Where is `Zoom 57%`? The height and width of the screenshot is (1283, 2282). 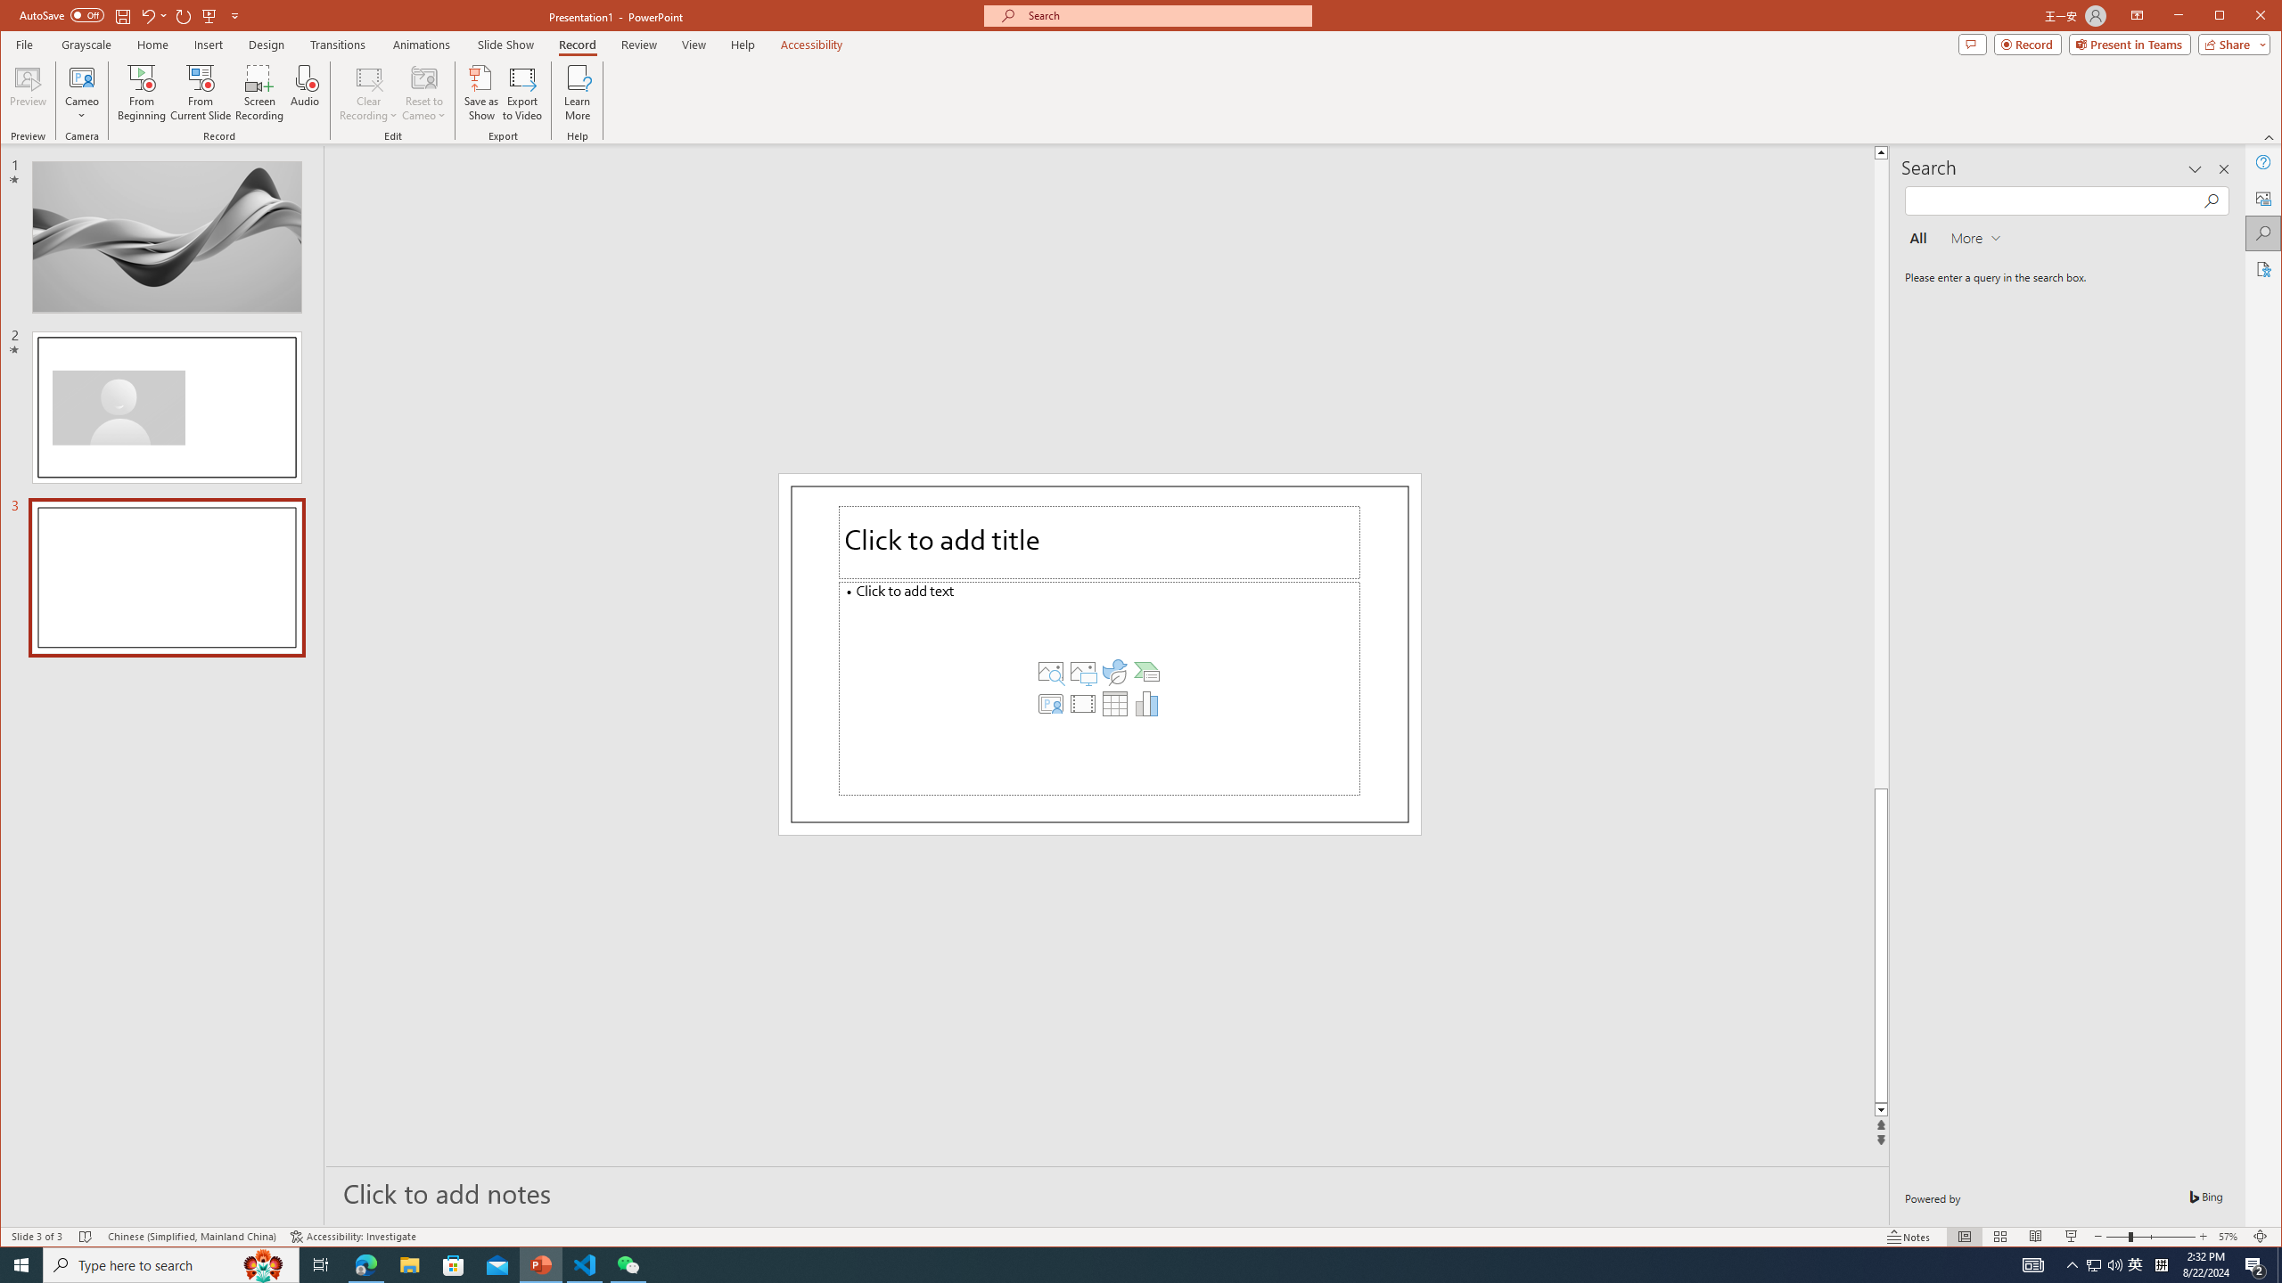 Zoom 57% is located at coordinates (2230, 1237).